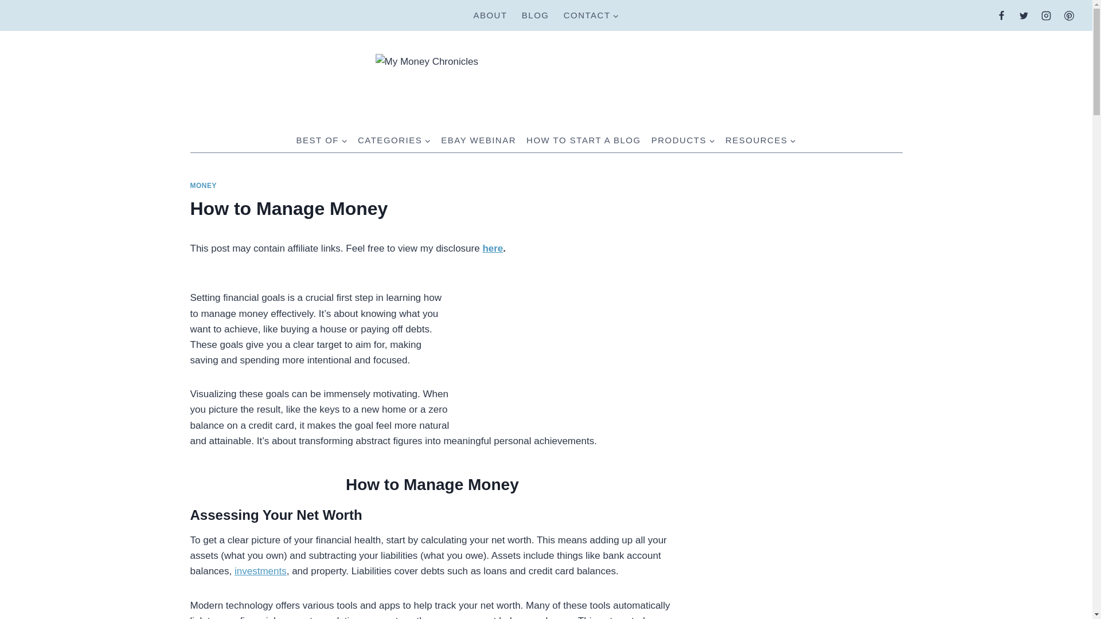  I want to click on PRODUCTS, so click(683, 140).